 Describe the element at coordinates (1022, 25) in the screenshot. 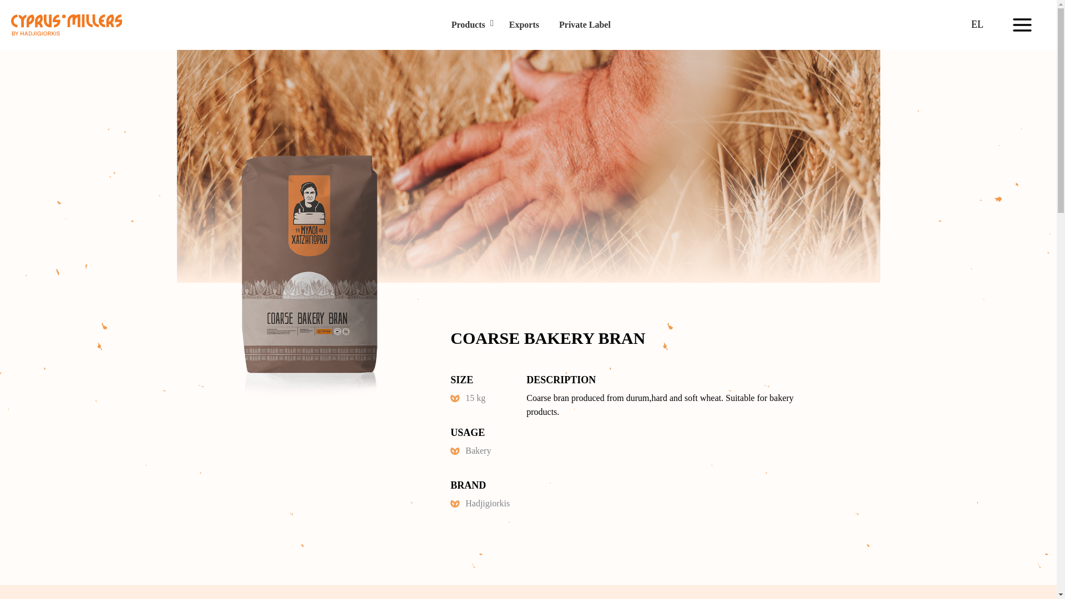

I see `Main Menu` at that location.